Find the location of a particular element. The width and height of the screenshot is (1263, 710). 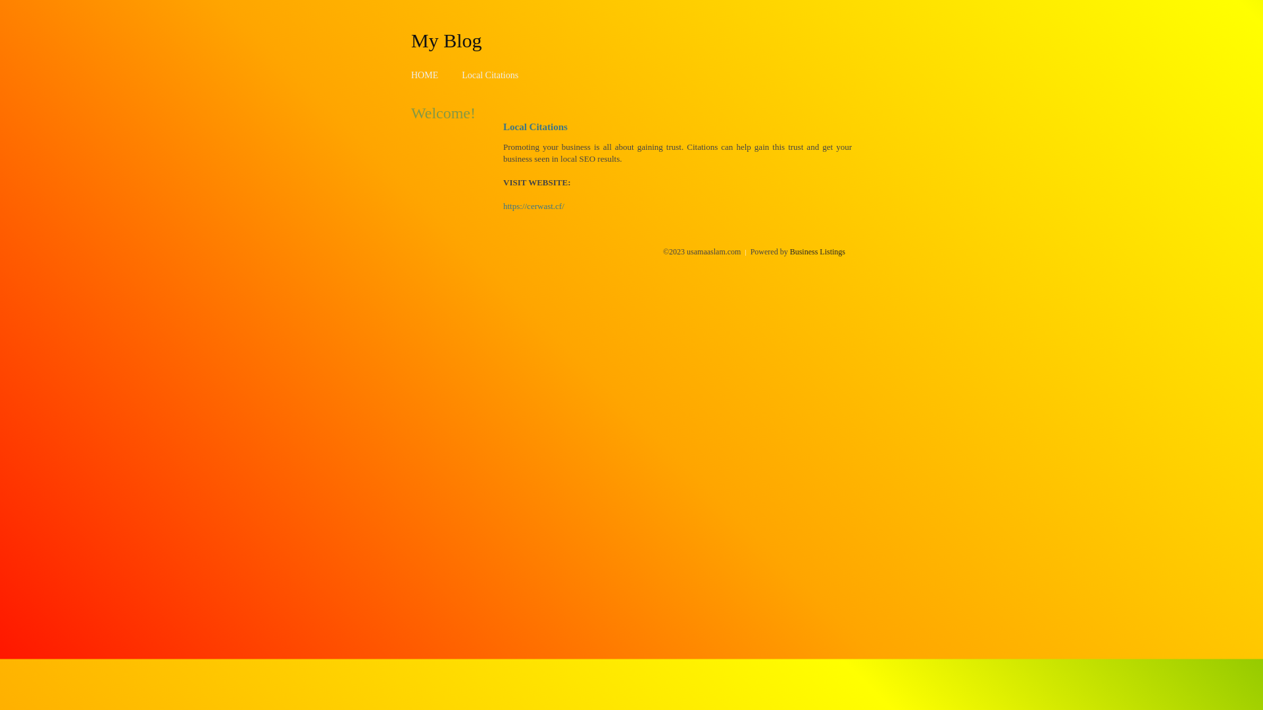

HOME is located at coordinates (425, 75).